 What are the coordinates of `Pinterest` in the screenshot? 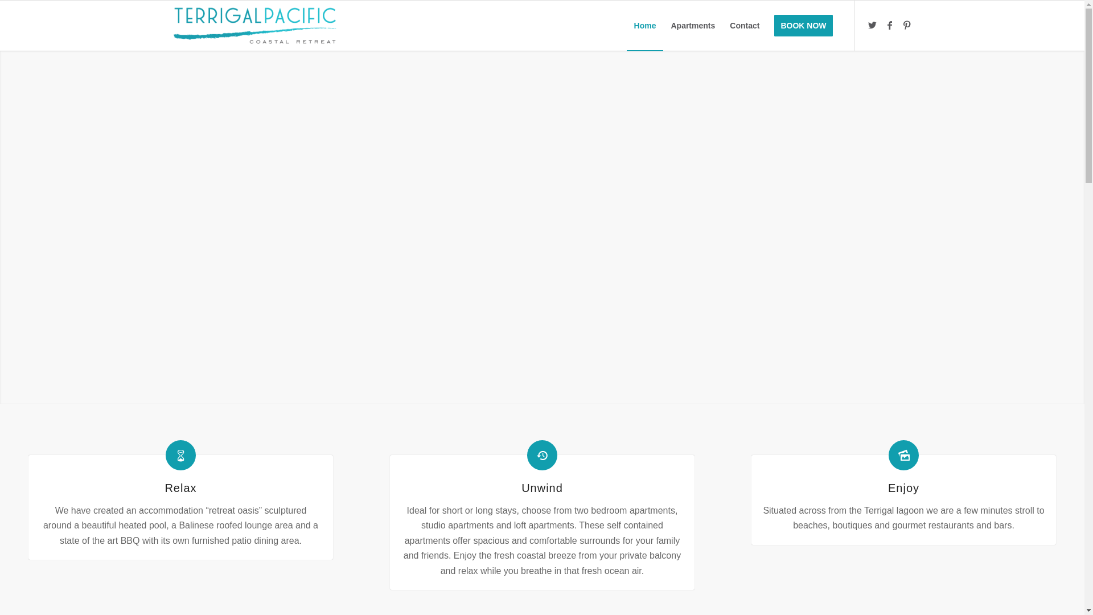 It's located at (907, 25).